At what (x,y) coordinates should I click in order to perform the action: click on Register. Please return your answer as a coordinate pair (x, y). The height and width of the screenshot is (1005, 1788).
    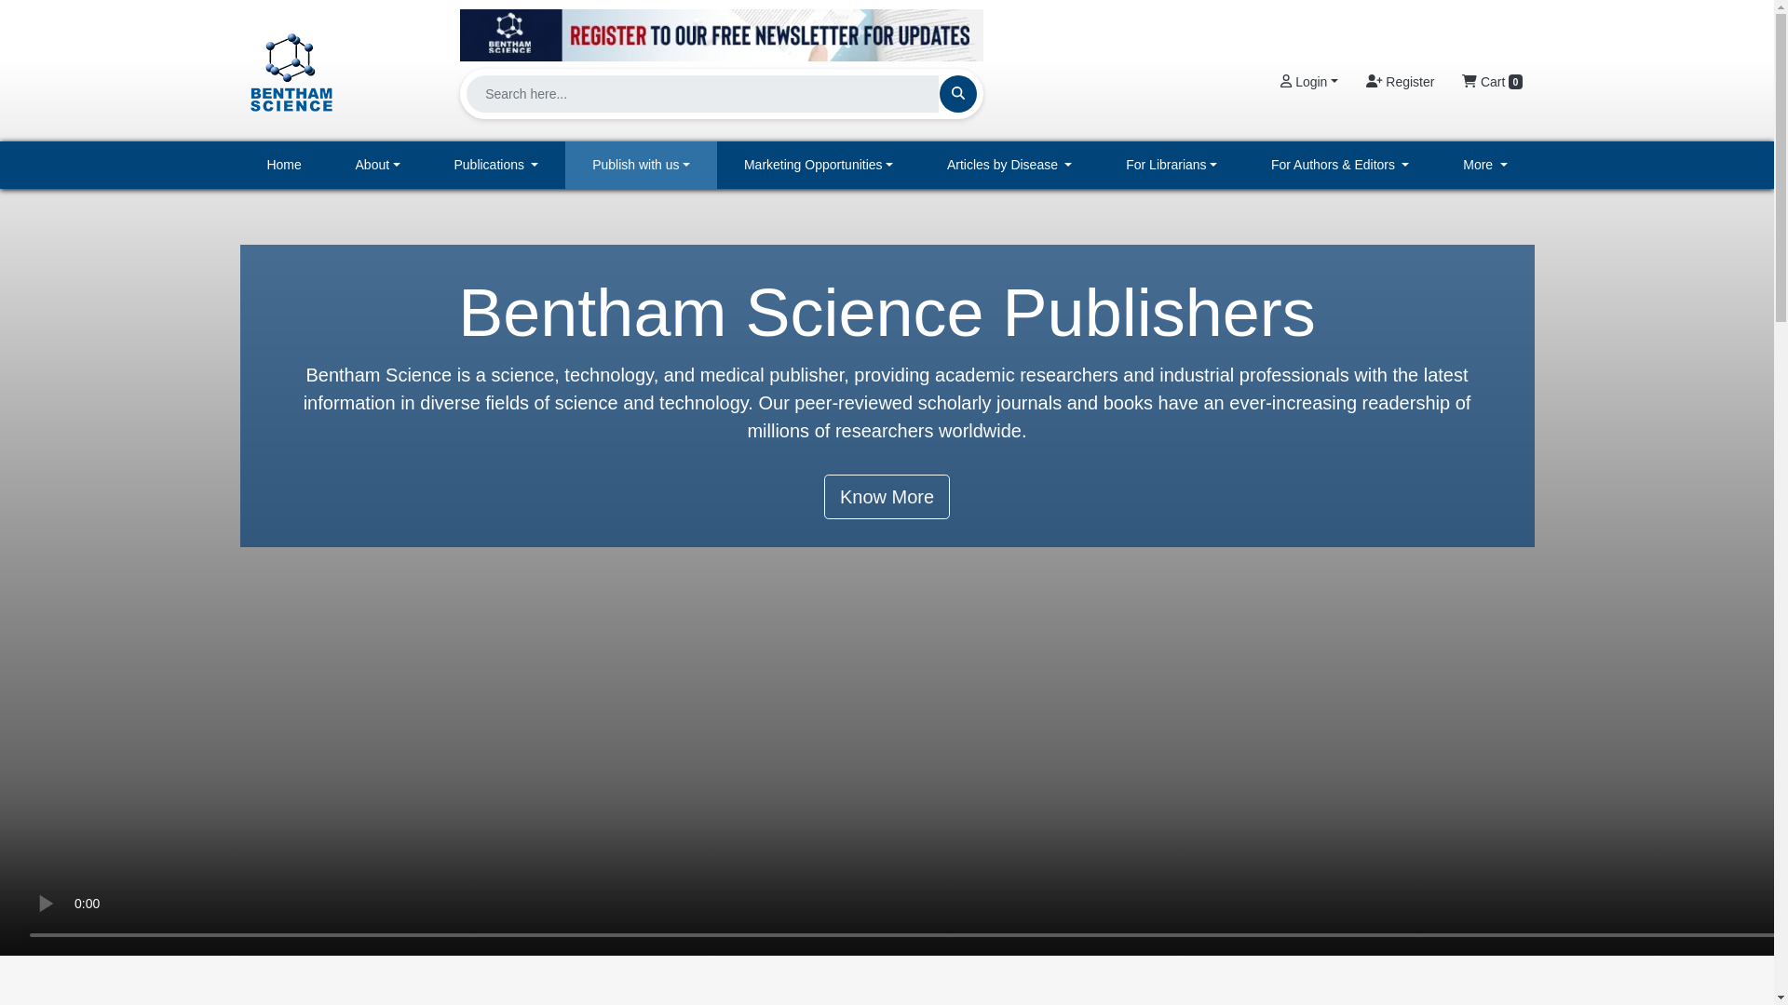
    Looking at the image, I should click on (1400, 82).